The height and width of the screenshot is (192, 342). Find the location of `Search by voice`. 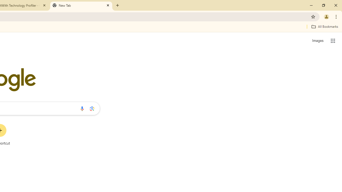

Search by voice is located at coordinates (82, 109).